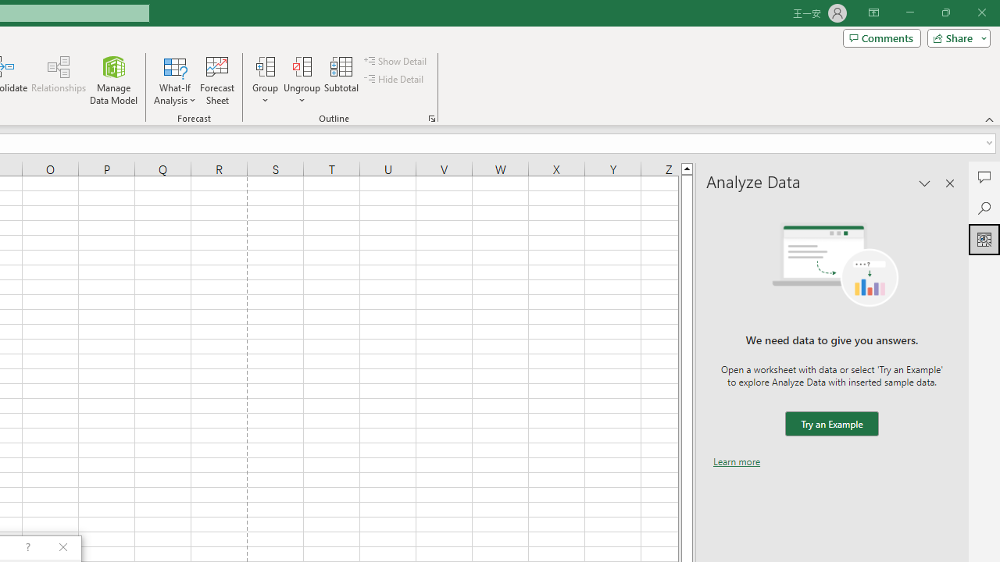 The width and height of the screenshot is (1000, 562). What do you see at coordinates (984, 208) in the screenshot?
I see `Search` at bounding box center [984, 208].